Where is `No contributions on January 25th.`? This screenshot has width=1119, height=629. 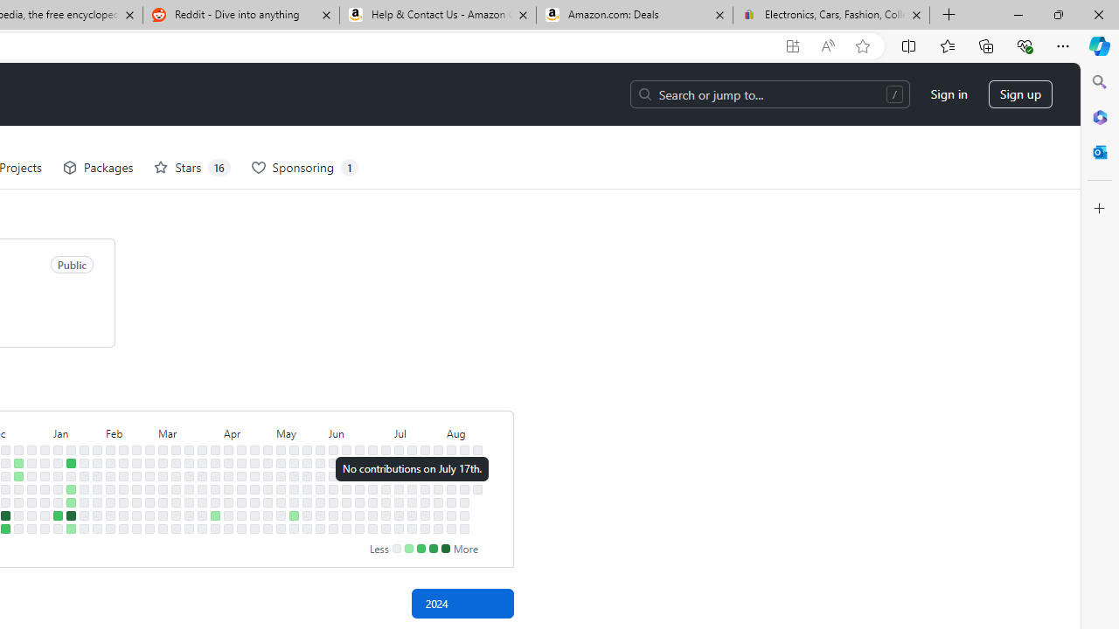 No contributions on January 25th. is located at coordinates (84, 501).